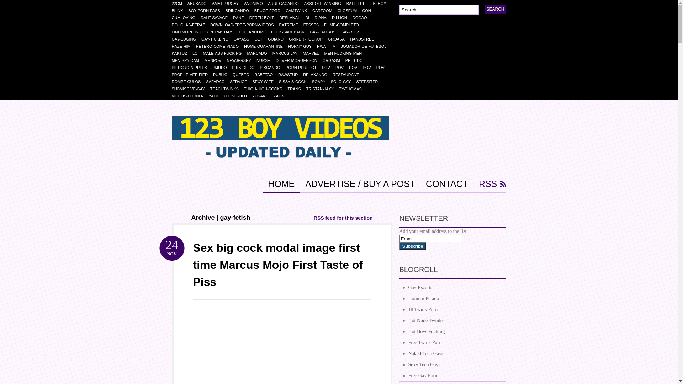 The image size is (683, 384). I want to click on YAOI, so click(216, 96).